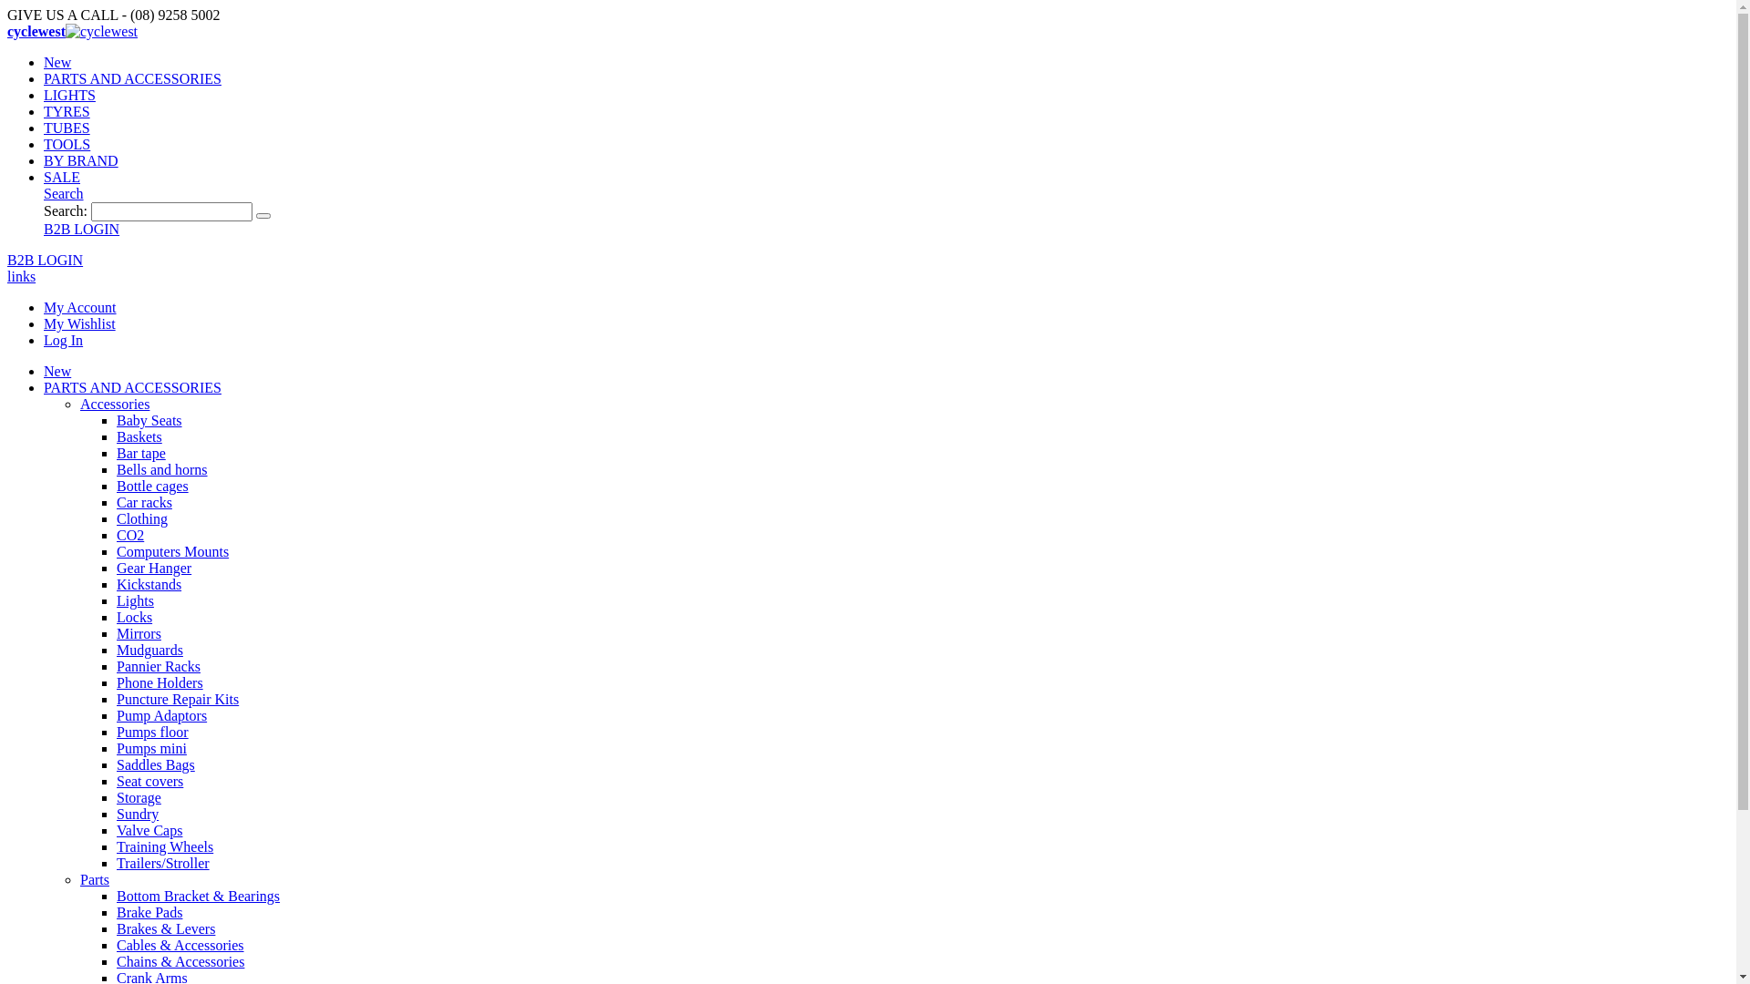 Image resolution: width=1750 pixels, height=984 pixels. I want to click on New, so click(57, 62).